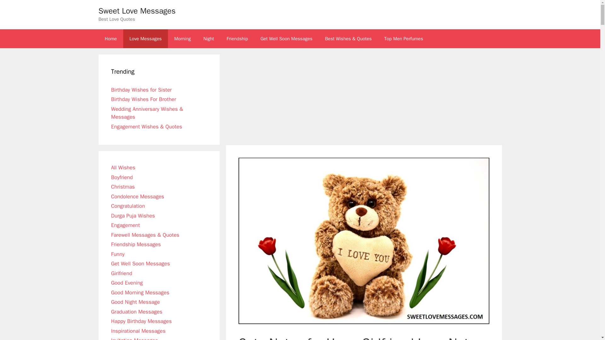 Image resolution: width=605 pixels, height=340 pixels. What do you see at coordinates (237, 38) in the screenshot?
I see `Friendship` at bounding box center [237, 38].